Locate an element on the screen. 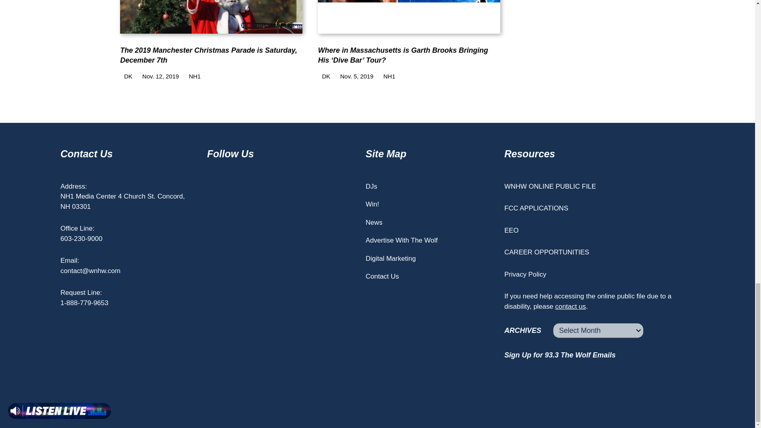  NH1 is located at coordinates (193, 76).